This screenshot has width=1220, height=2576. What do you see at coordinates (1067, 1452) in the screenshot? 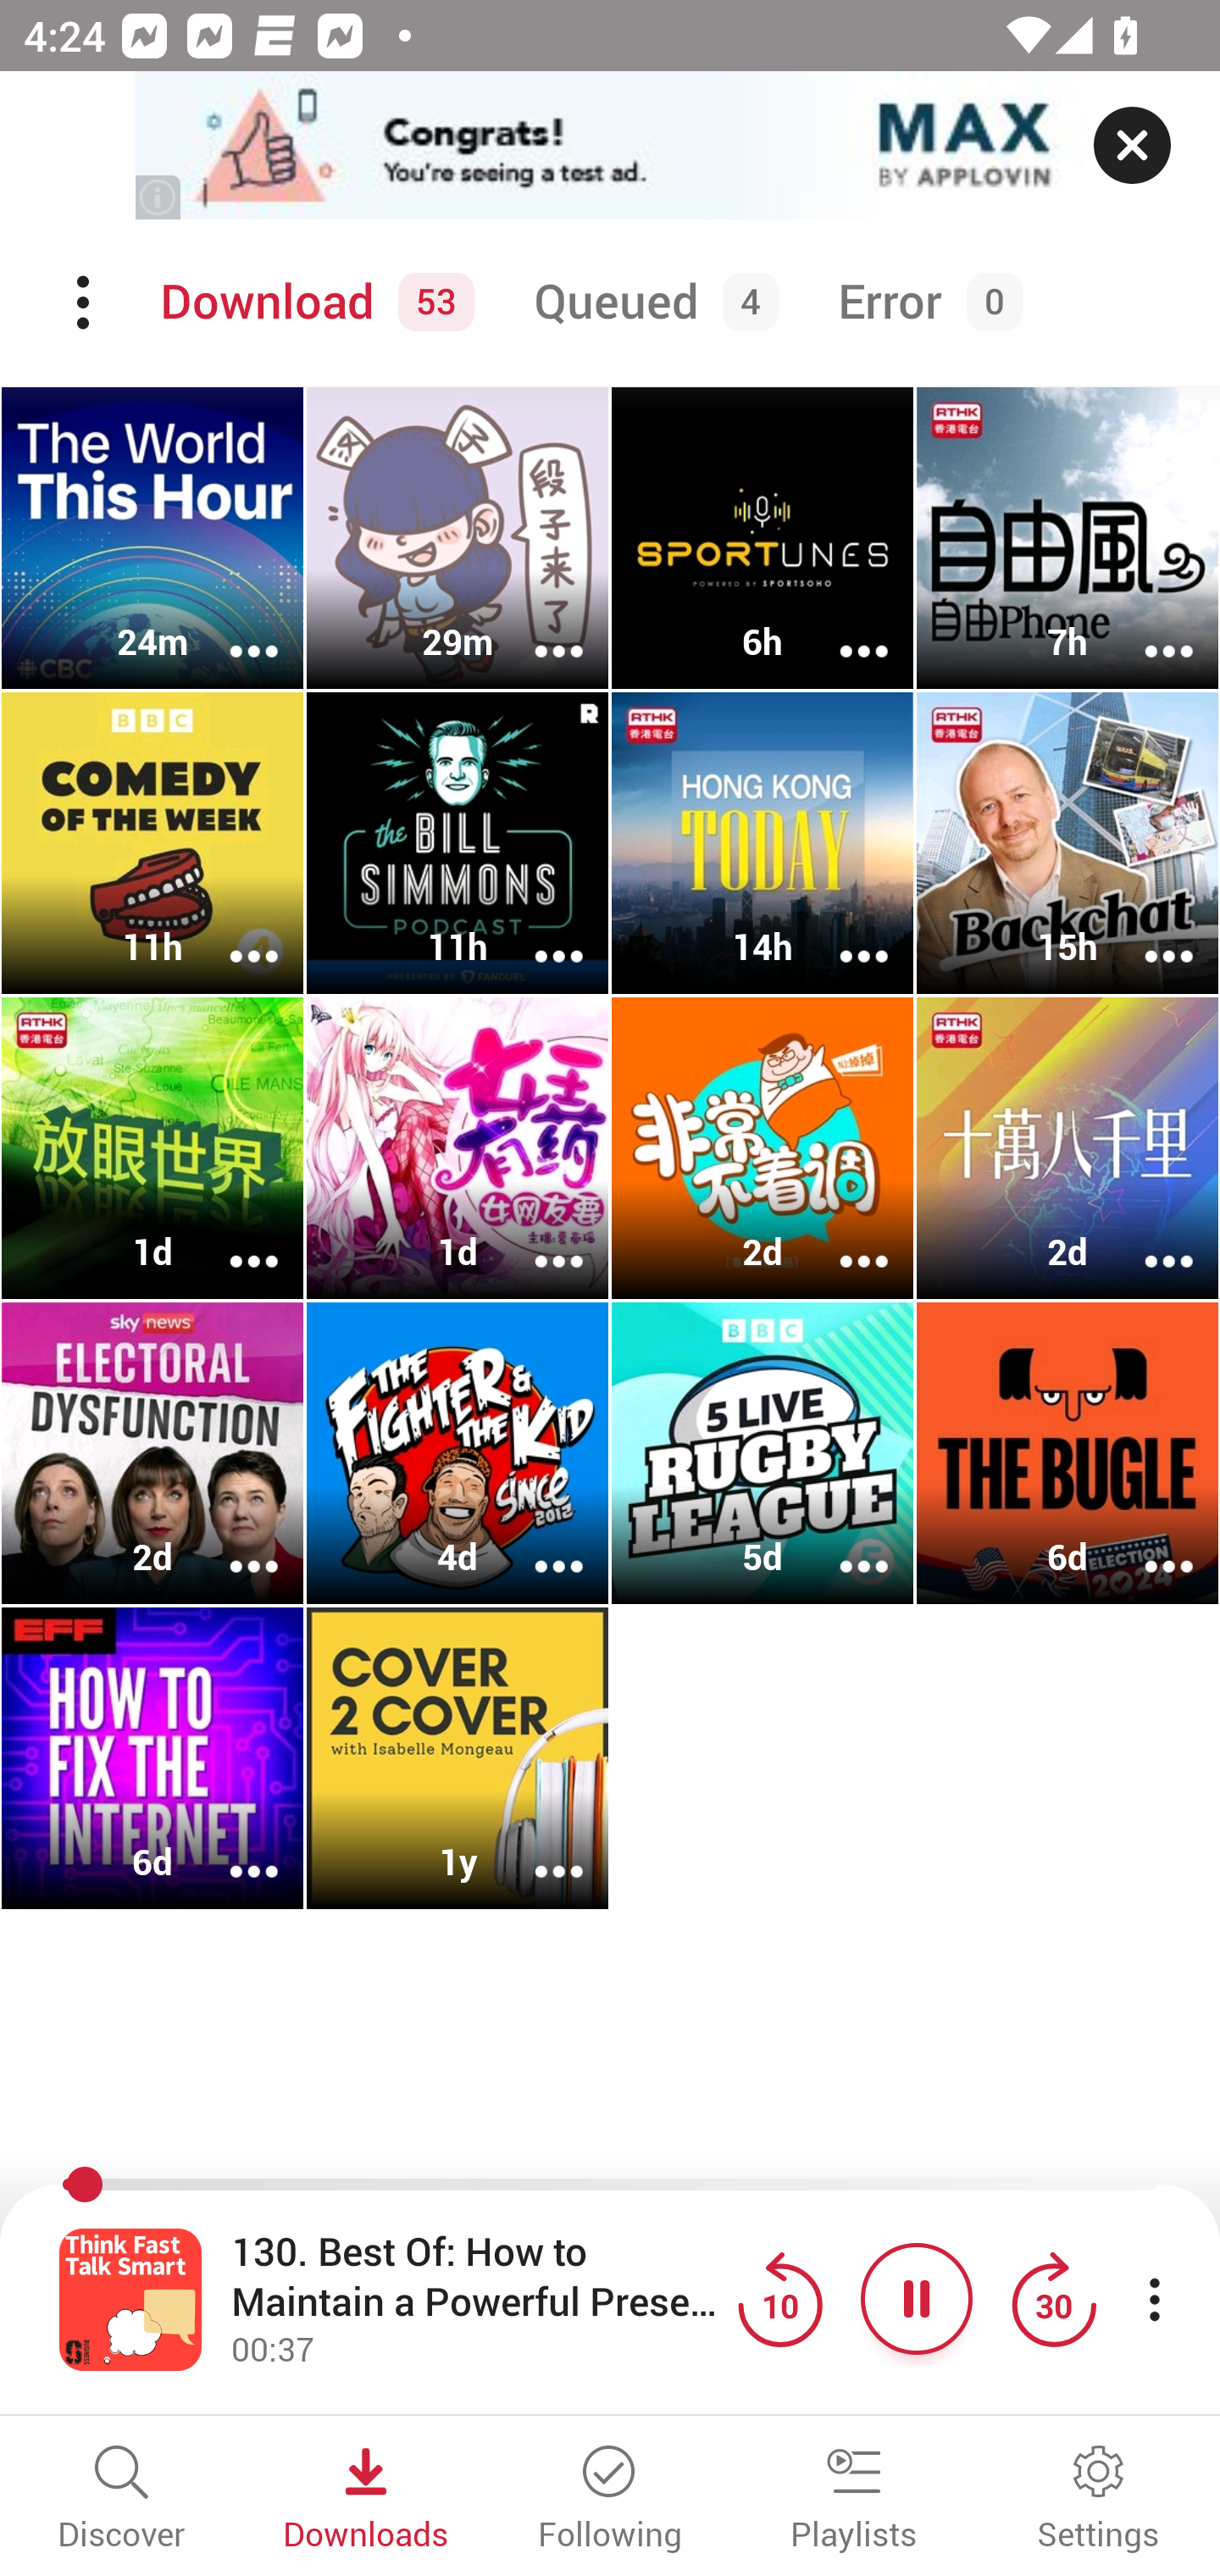
I see `The Bugle 6d More options More options` at bounding box center [1067, 1452].